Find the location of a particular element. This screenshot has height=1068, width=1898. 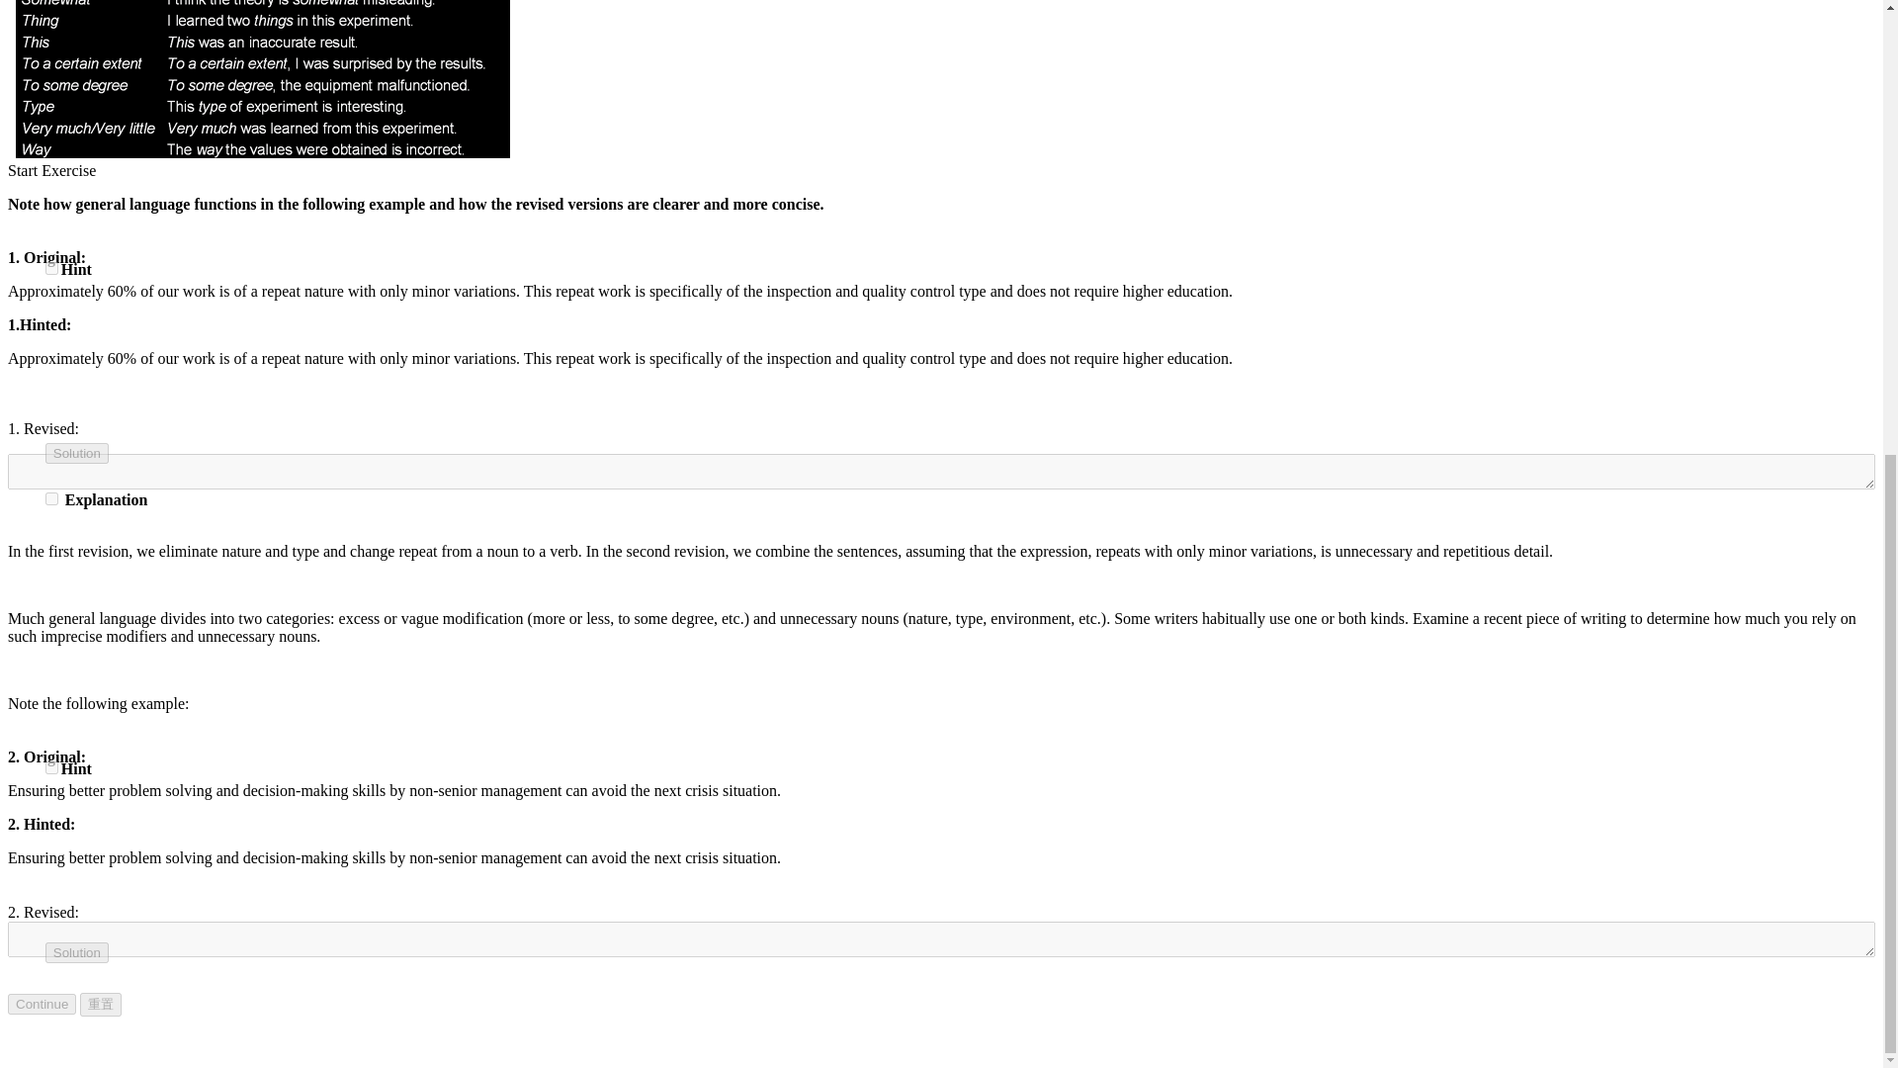

Solution is located at coordinates (77, 453).